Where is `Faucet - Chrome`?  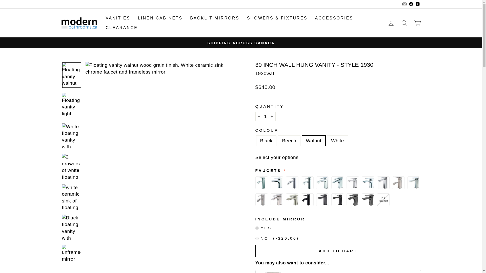
Faucet - Chrome is located at coordinates (383, 183).